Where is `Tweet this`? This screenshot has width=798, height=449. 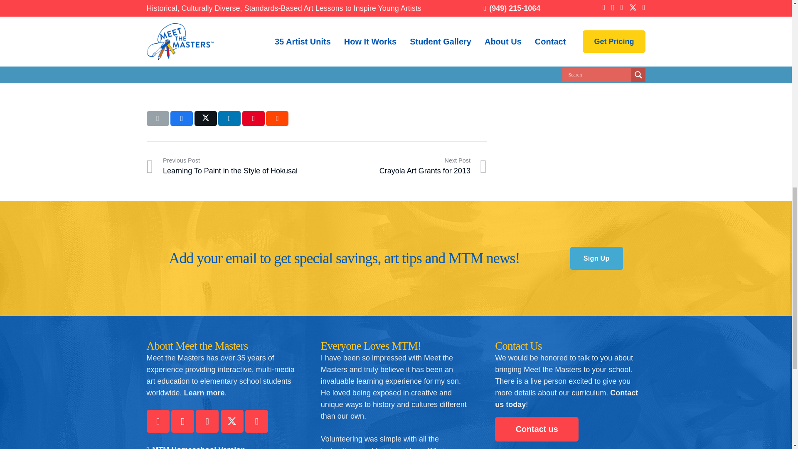
Tweet this is located at coordinates (182, 422).